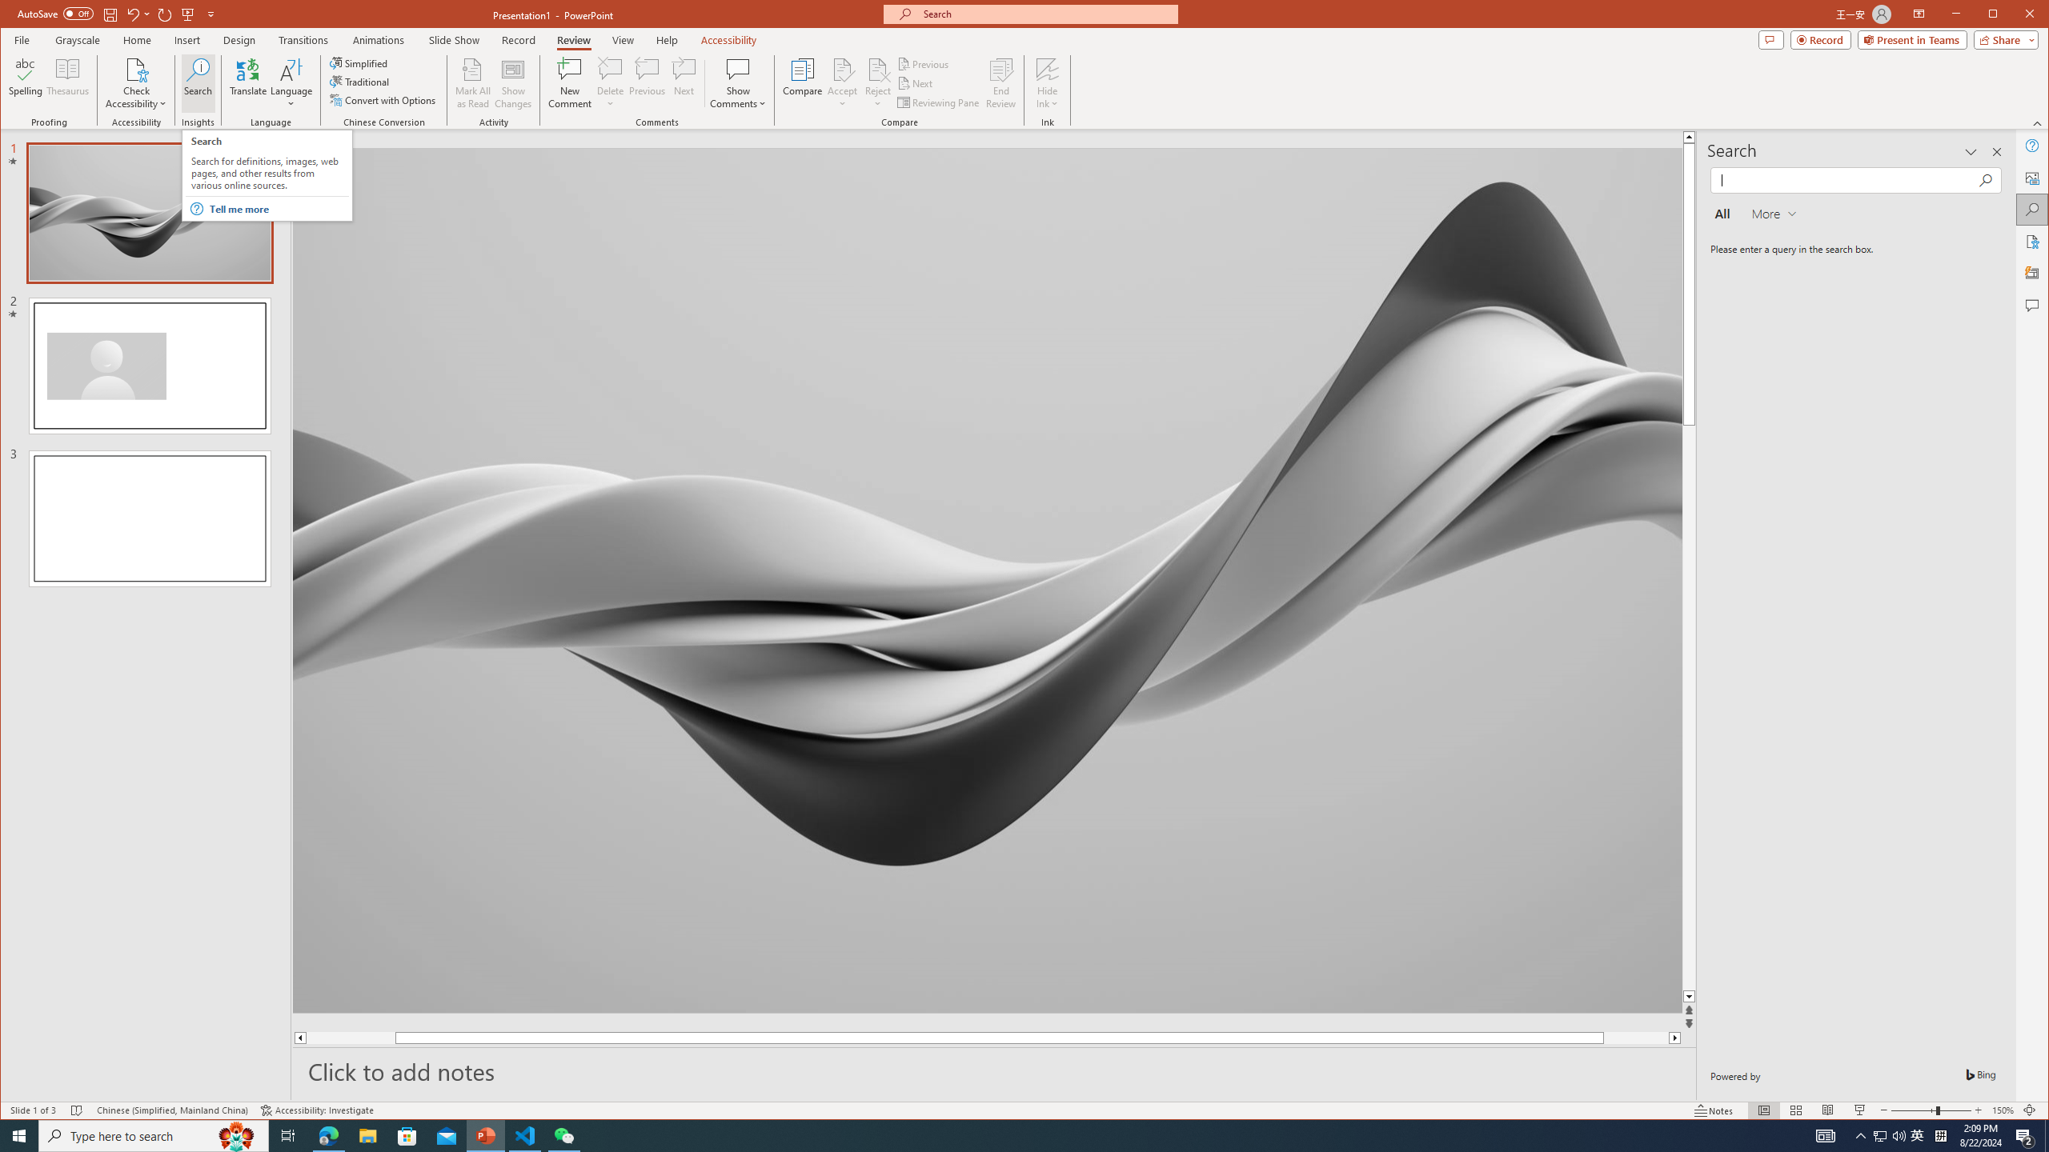  Describe the element at coordinates (1862, 1136) in the screenshot. I see `Notification Chevron` at that location.